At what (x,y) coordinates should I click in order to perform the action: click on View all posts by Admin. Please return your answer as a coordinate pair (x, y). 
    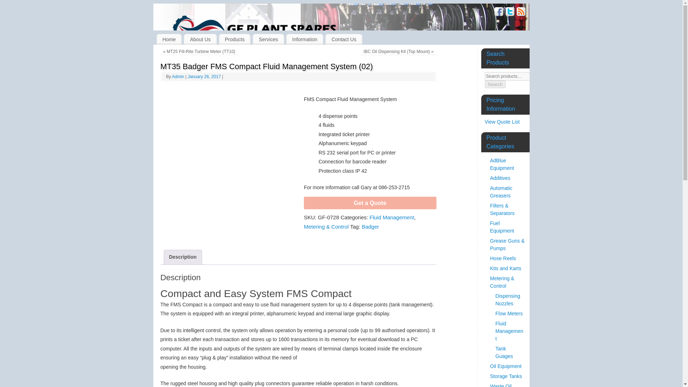
    Looking at the image, I should click on (178, 77).